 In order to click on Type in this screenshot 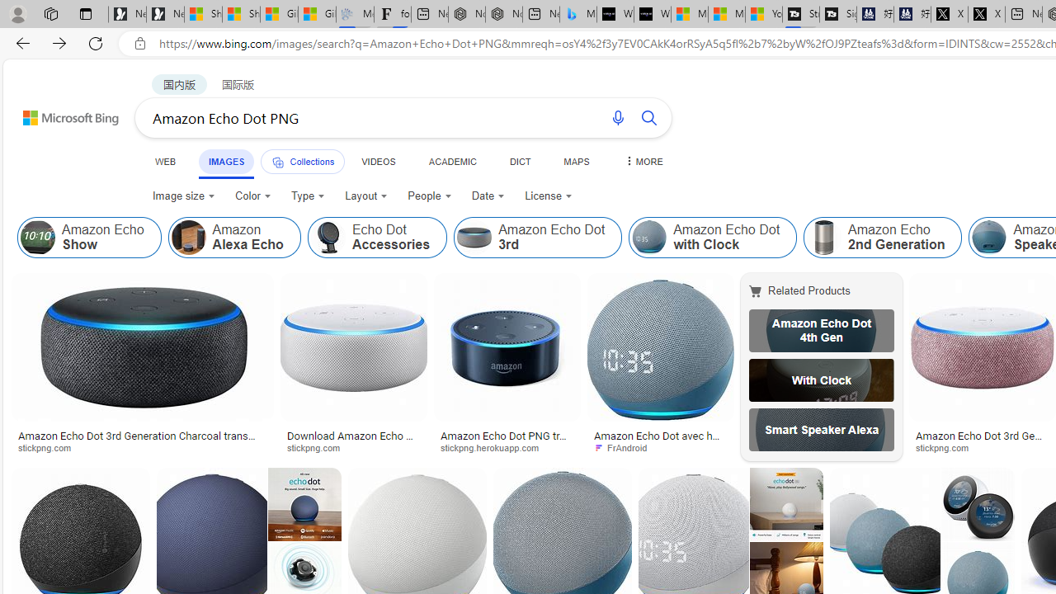, I will do `click(307, 196)`.